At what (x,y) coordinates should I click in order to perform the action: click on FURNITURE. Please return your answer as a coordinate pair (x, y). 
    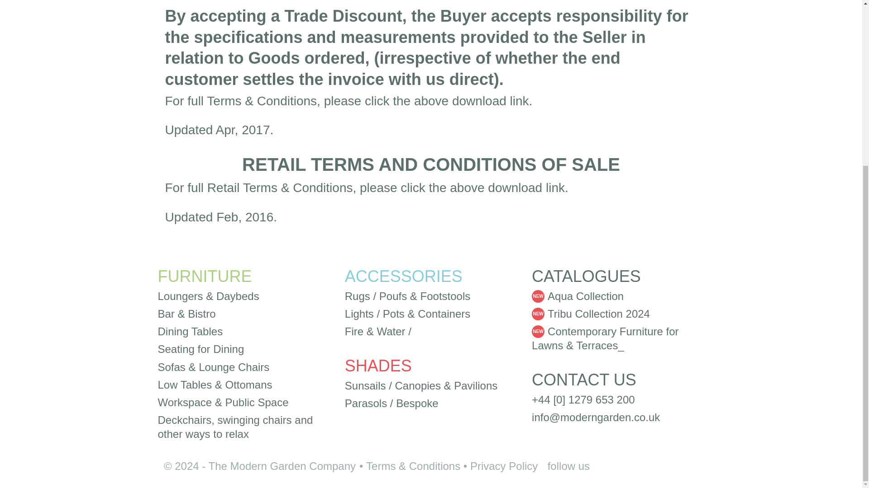
    Looking at the image, I should click on (205, 276).